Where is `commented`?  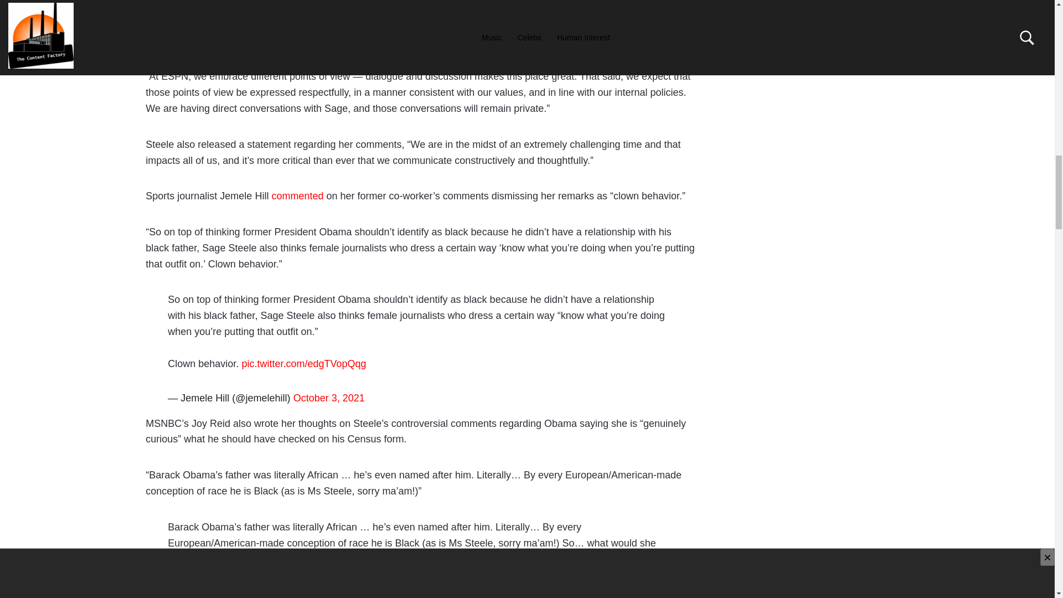 commented is located at coordinates (297, 196).